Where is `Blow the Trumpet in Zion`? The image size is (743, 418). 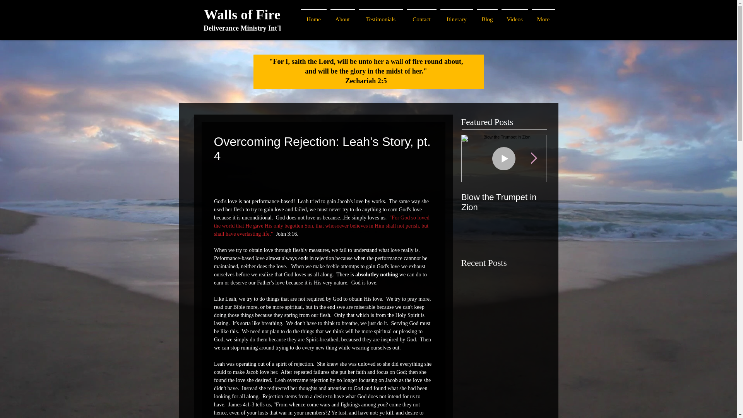 Blow the Trumpet in Zion is located at coordinates (504, 202).